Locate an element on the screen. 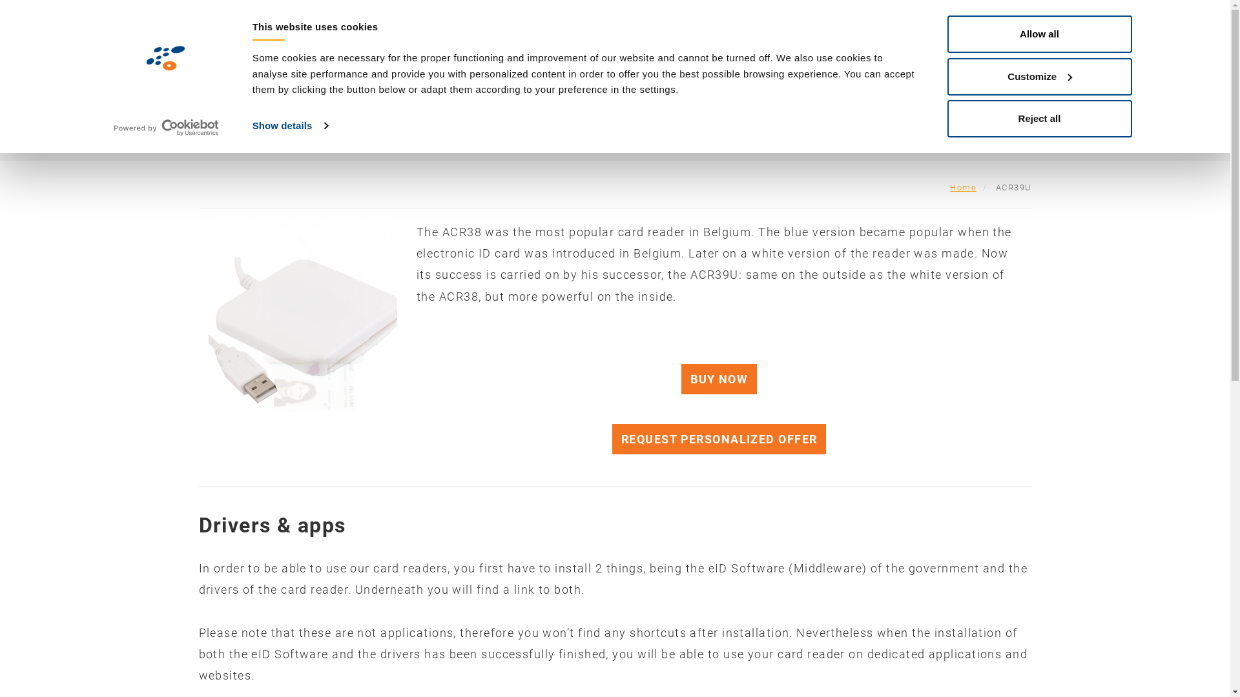 This screenshot has width=1240, height=697. SIPIRO M BLUETOOTH is located at coordinates (540, 67).